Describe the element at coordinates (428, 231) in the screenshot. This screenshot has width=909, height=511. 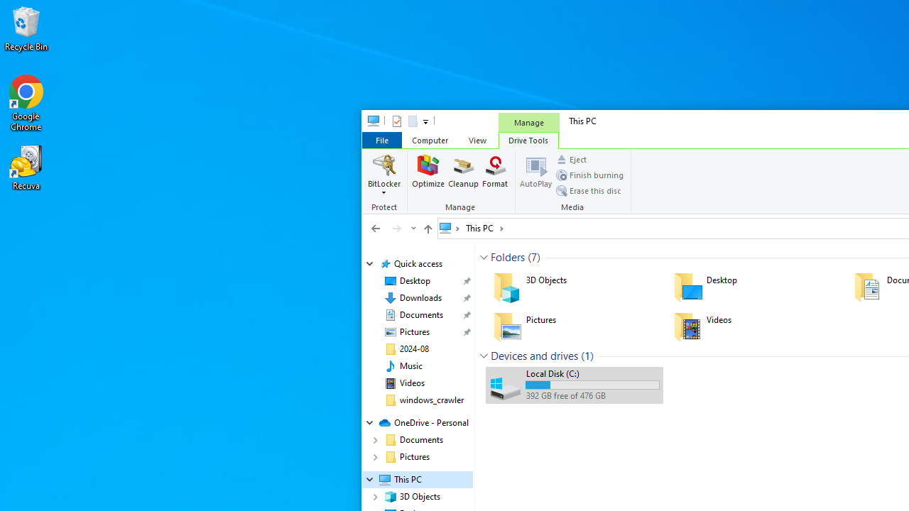
I see `Up band toolbar` at that location.